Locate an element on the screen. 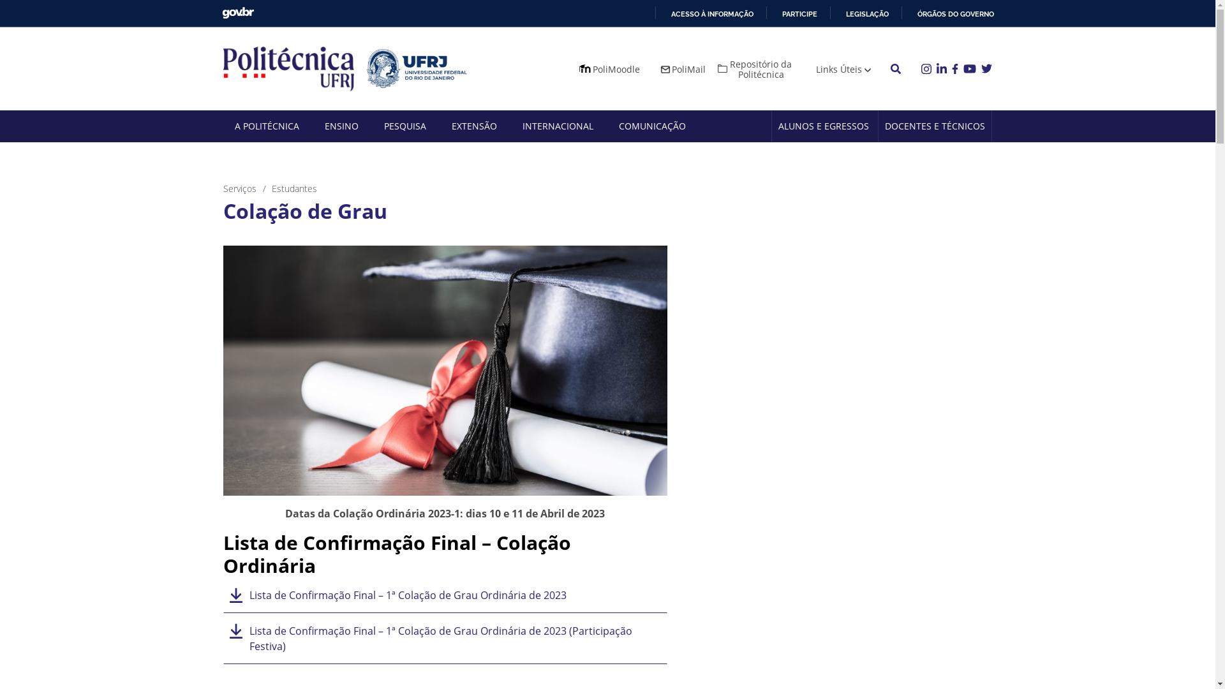 Image resolution: width=1225 pixels, height=689 pixels. PESQUISA is located at coordinates (405, 126).